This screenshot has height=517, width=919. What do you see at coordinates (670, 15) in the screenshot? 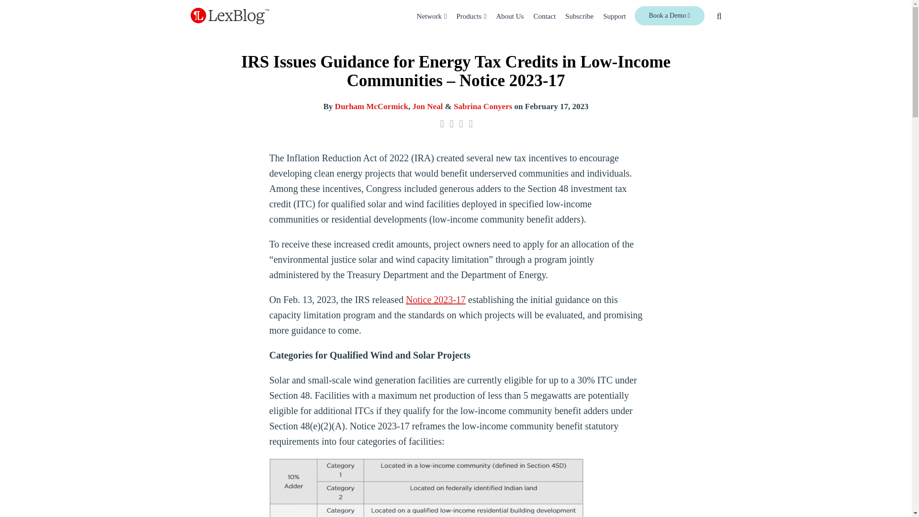
I see `Book a Demo` at bounding box center [670, 15].